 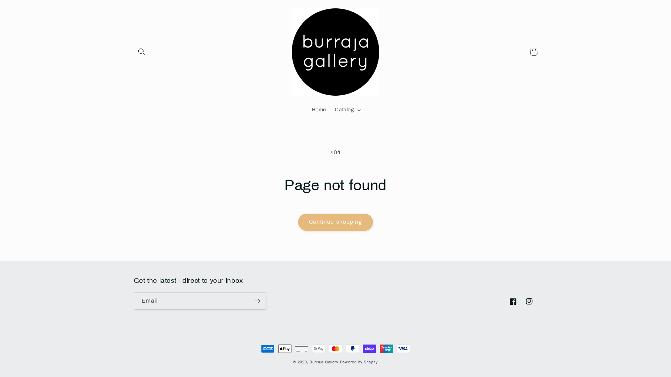 I want to click on Home, so click(x=319, y=110).